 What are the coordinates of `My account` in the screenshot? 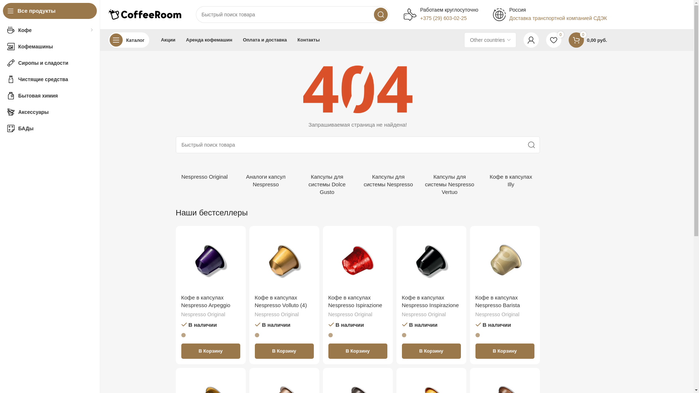 It's located at (531, 40).